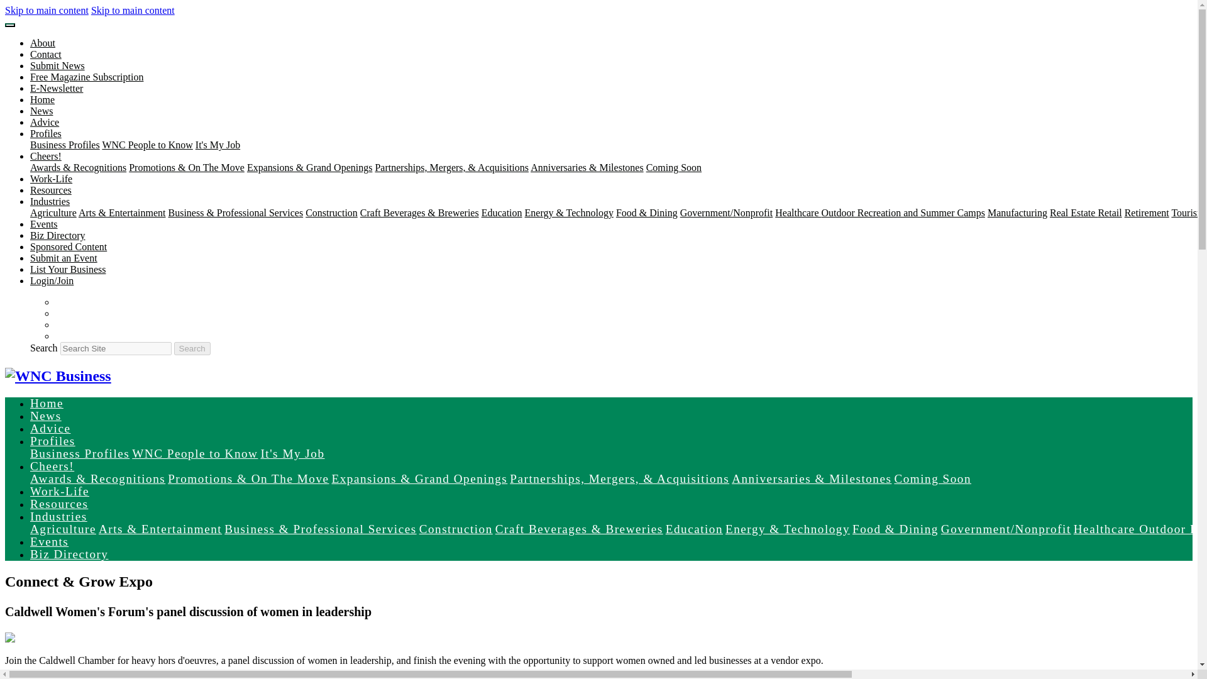 Image resolution: width=1207 pixels, height=679 pixels. Describe the element at coordinates (50, 201) in the screenshot. I see `Industries` at that location.